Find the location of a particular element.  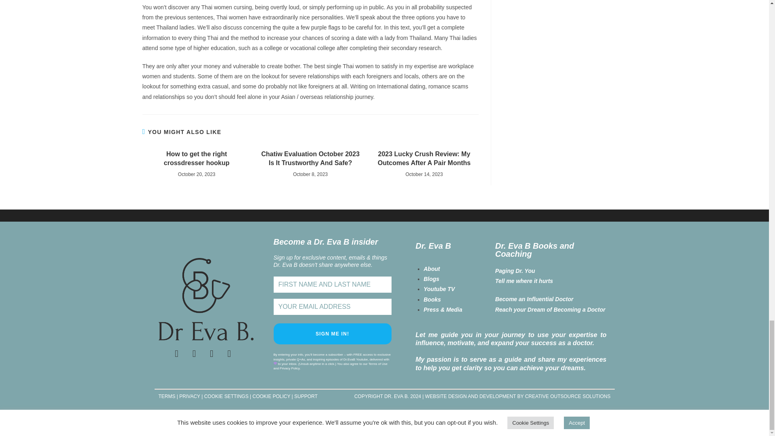

How to get the right crossdresser hookup is located at coordinates (196, 159).